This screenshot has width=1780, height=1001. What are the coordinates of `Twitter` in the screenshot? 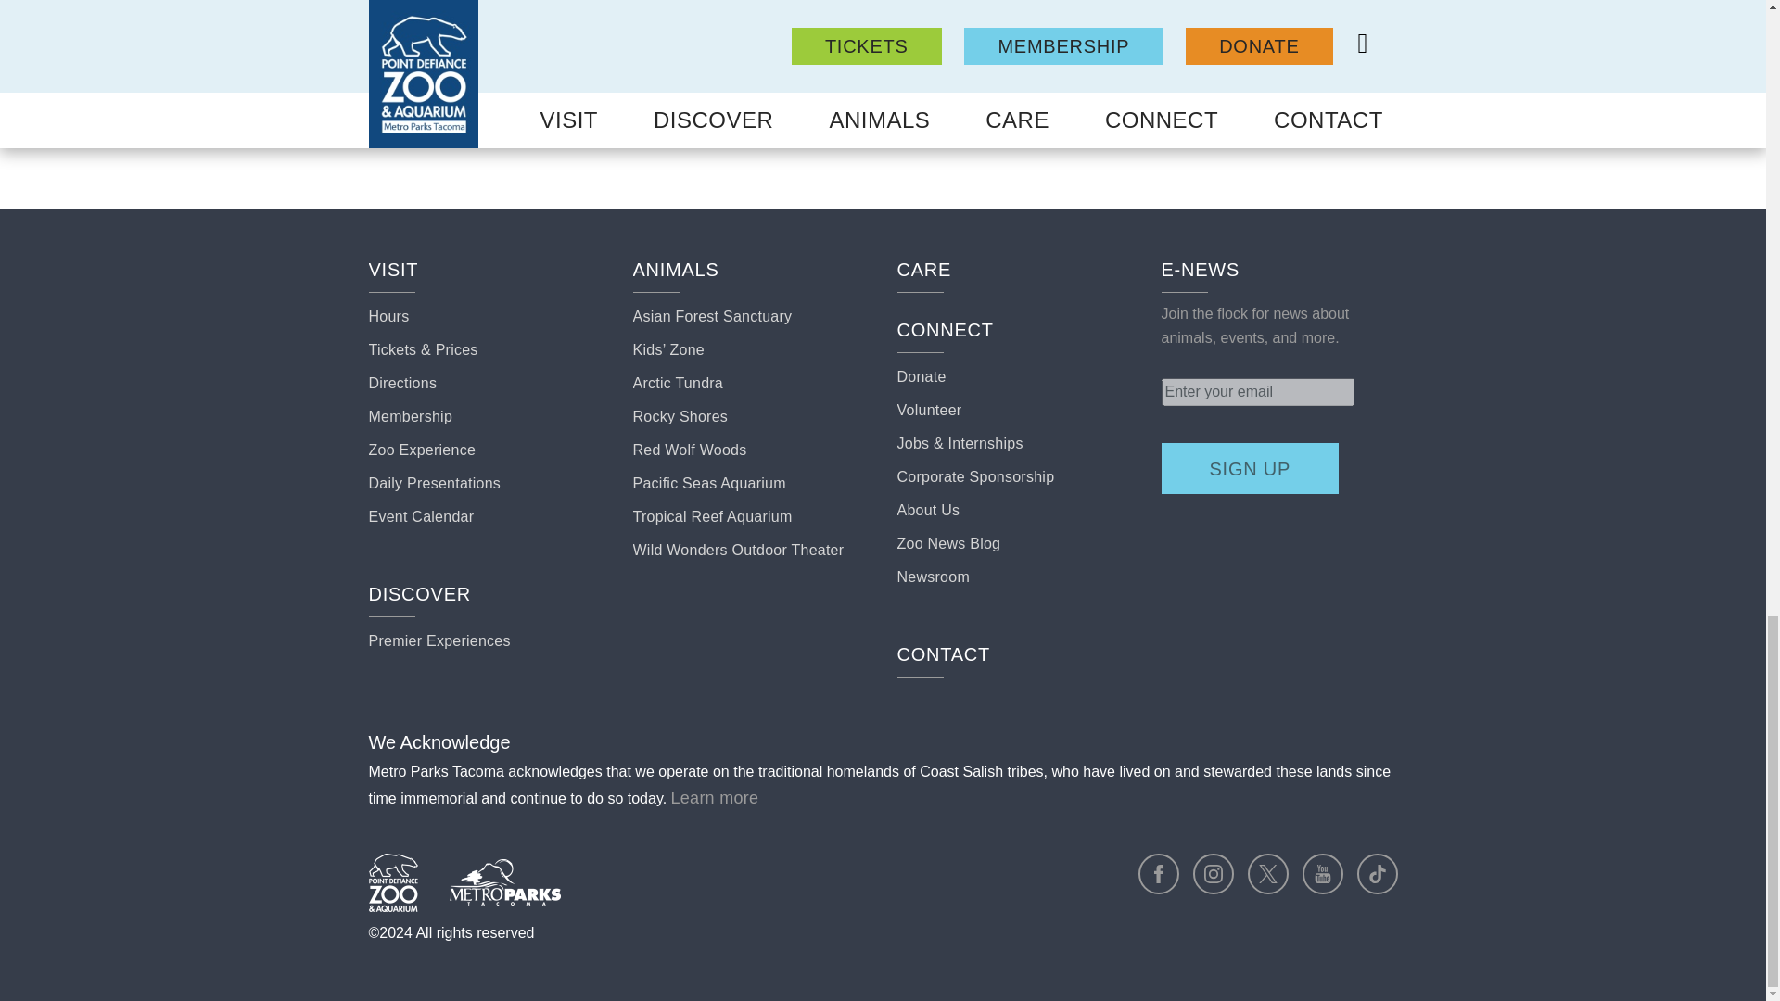 It's located at (1268, 874).